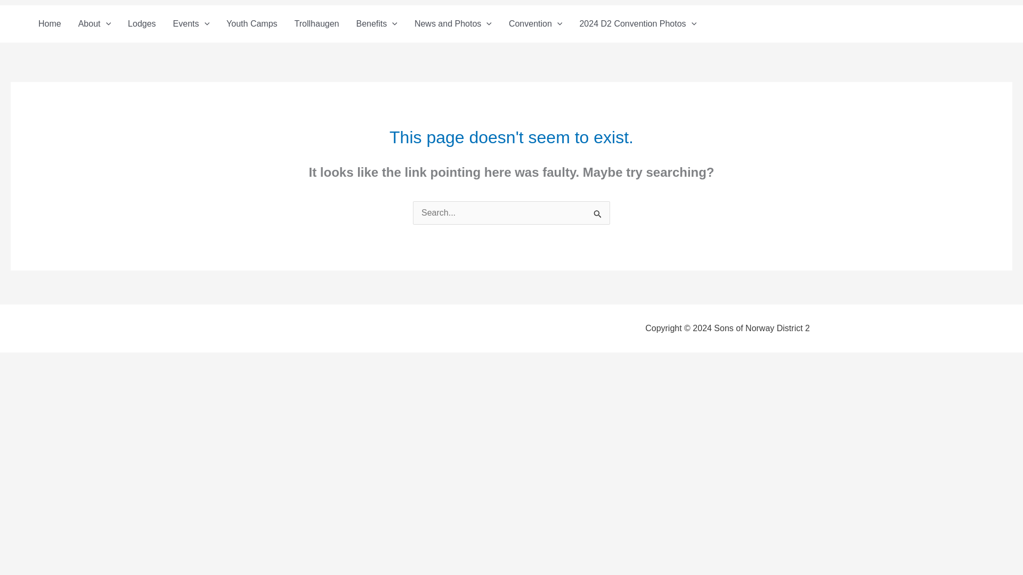 This screenshot has height=575, width=1023. I want to click on About, so click(94, 23).